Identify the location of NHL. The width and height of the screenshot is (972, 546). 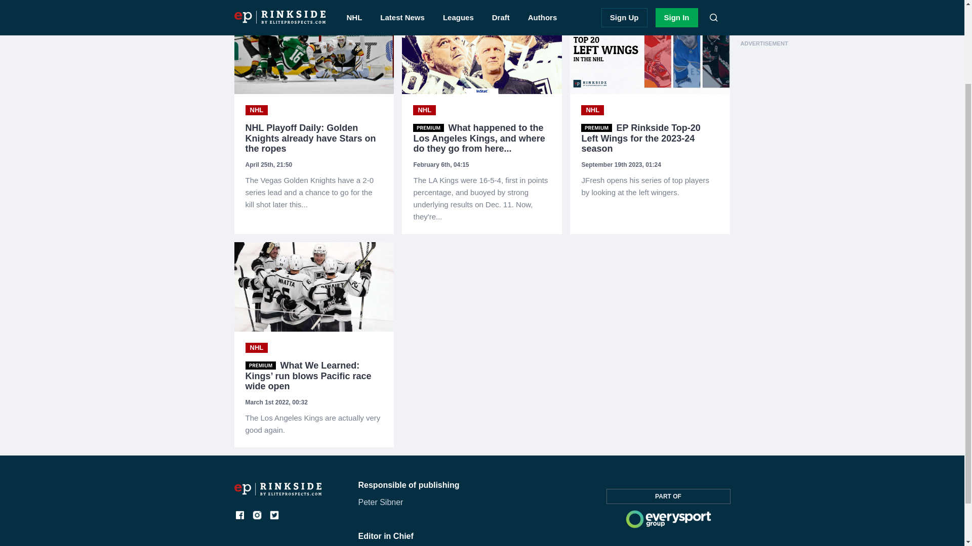
(256, 348).